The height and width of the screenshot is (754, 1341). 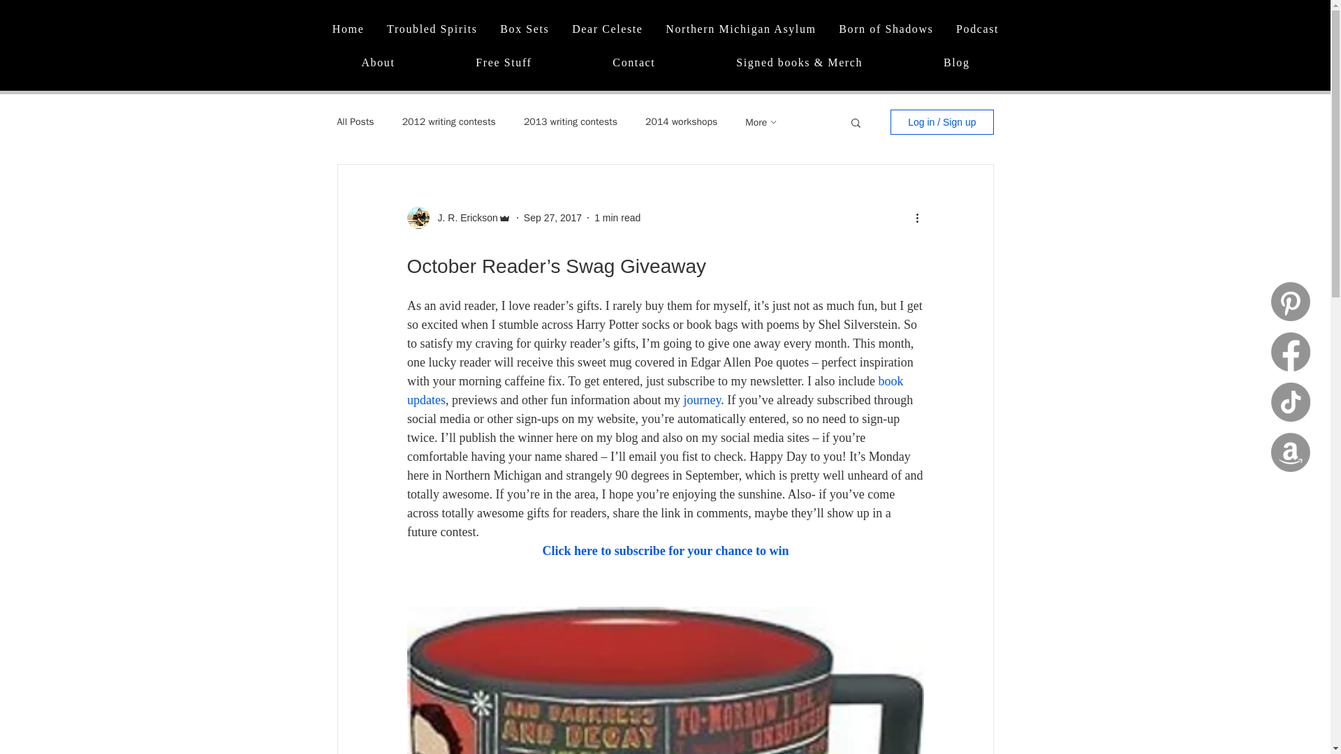 What do you see at coordinates (665, 550) in the screenshot?
I see `Click here to subscribe for your chance to win` at bounding box center [665, 550].